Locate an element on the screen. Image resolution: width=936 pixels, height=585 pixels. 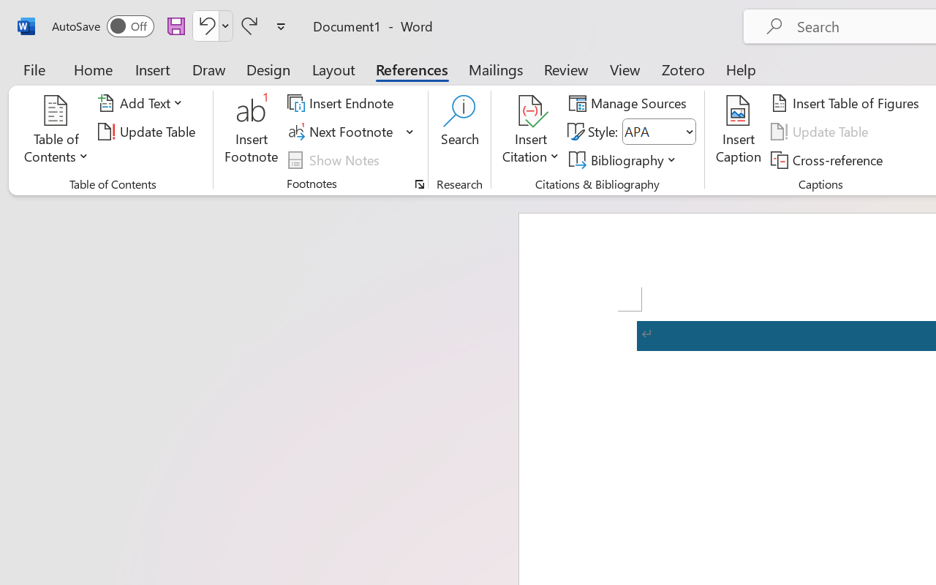
Table of Contents is located at coordinates (56, 132).